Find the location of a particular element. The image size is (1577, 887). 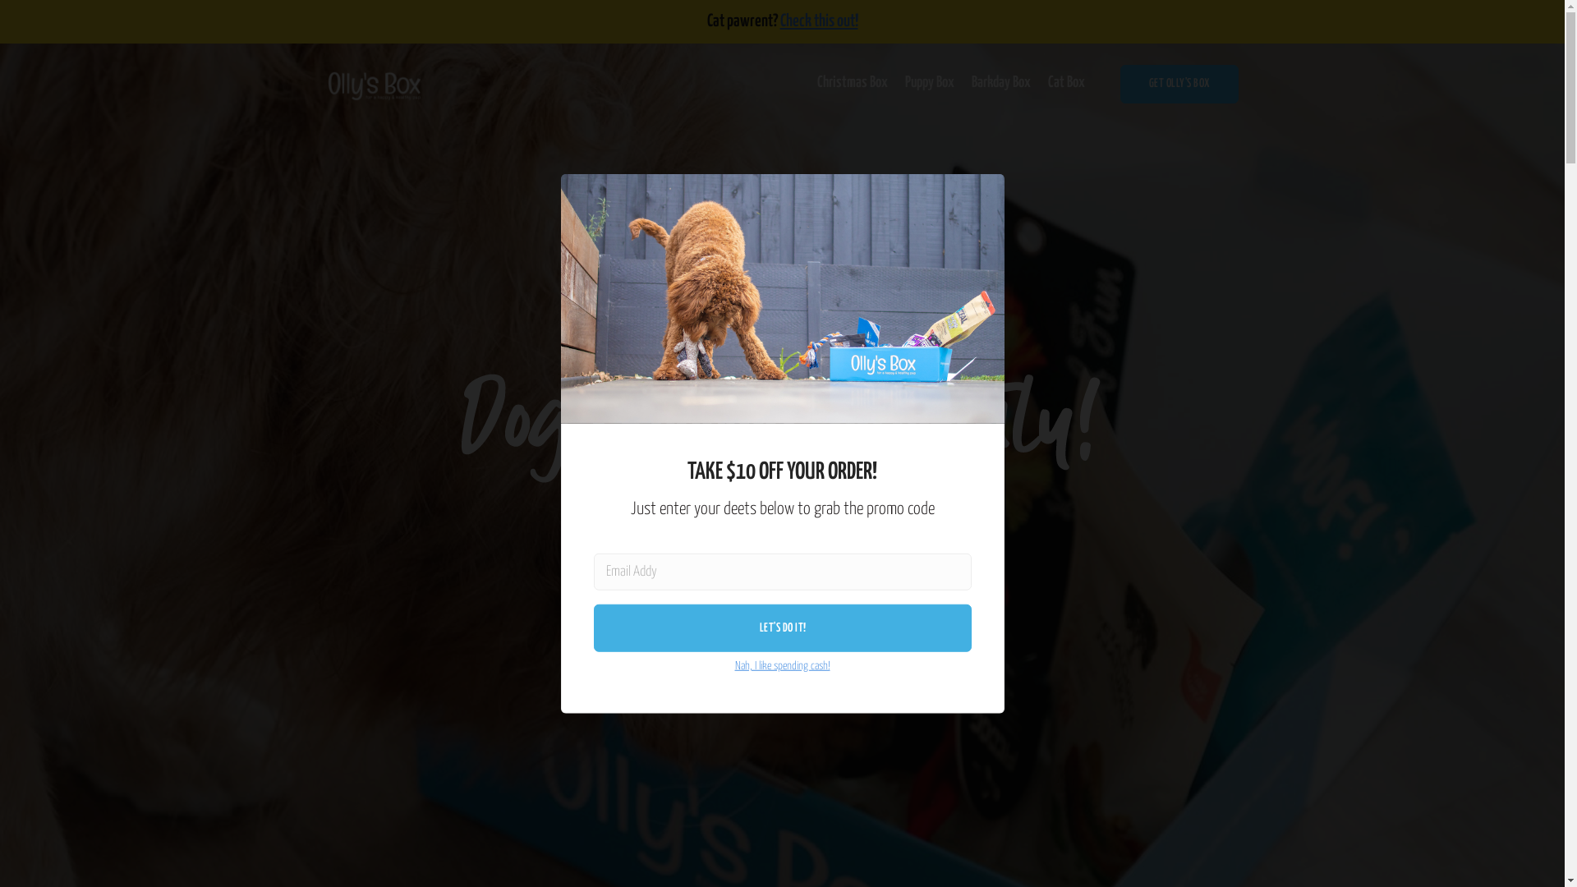

Barkday Box is located at coordinates (1001, 82).